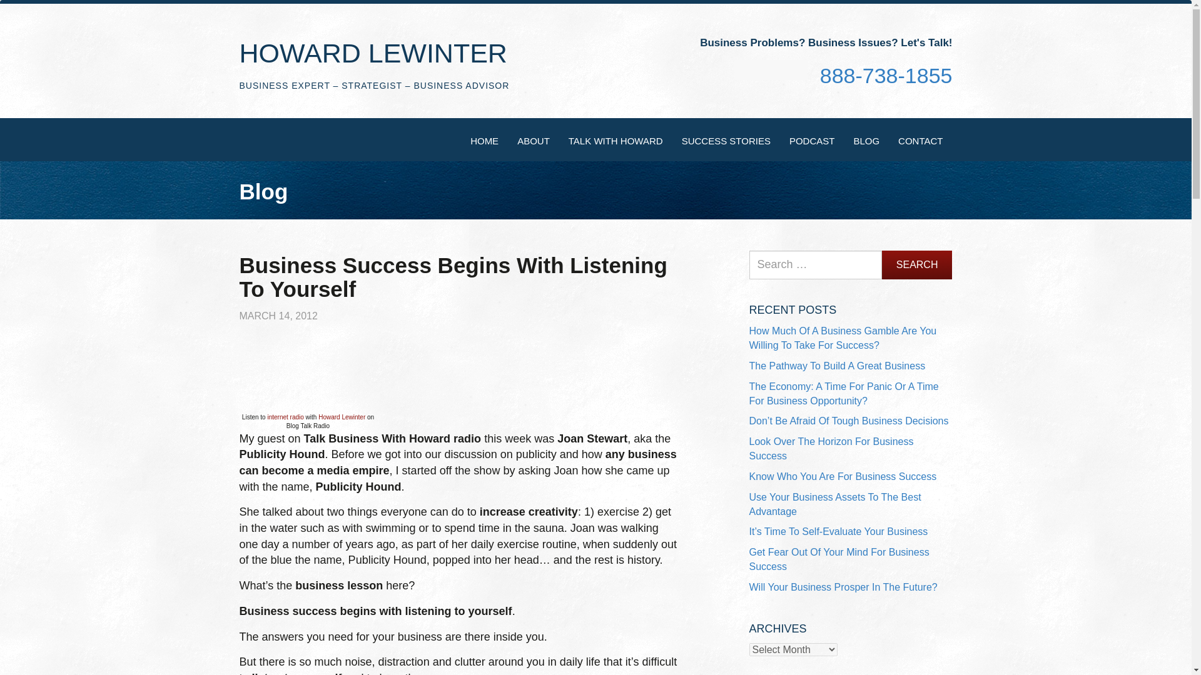 The height and width of the screenshot is (675, 1201). I want to click on TALK WITH HOWARD, so click(616, 140).